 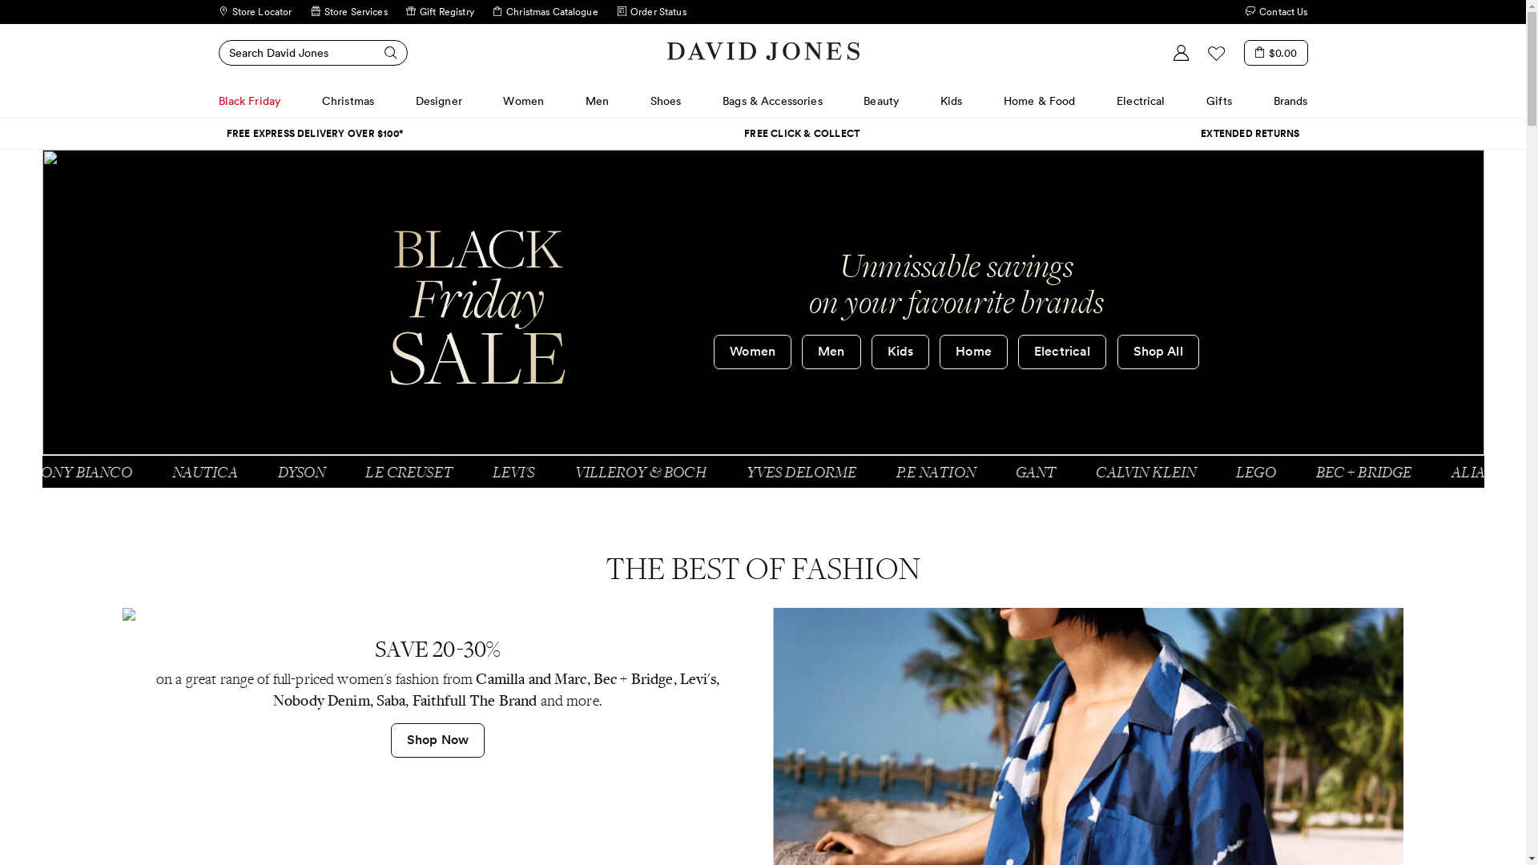 What do you see at coordinates (752, 352) in the screenshot?
I see `Women` at bounding box center [752, 352].